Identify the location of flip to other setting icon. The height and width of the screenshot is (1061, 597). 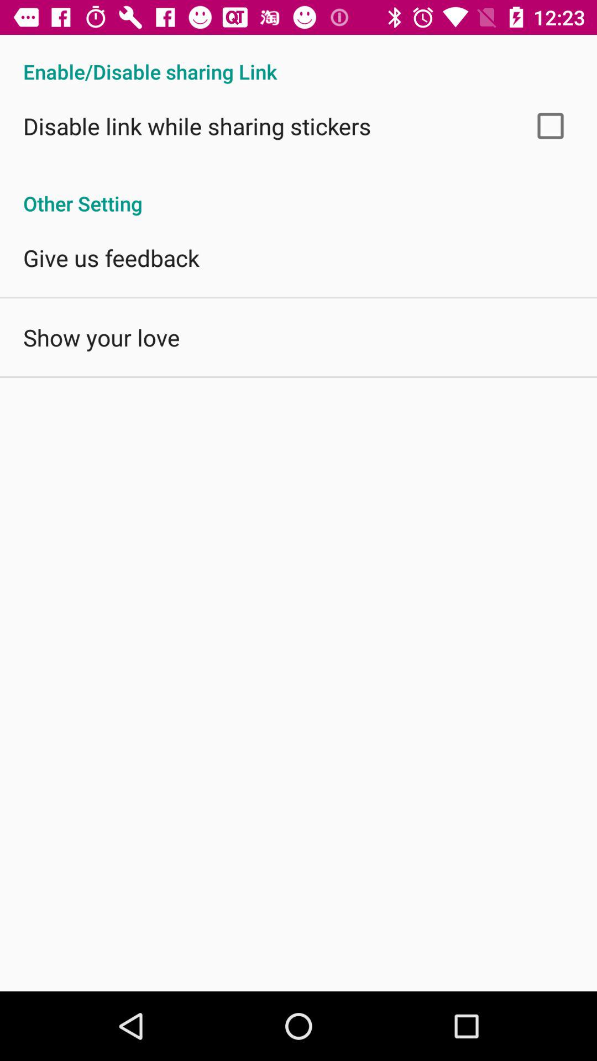
(298, 192).